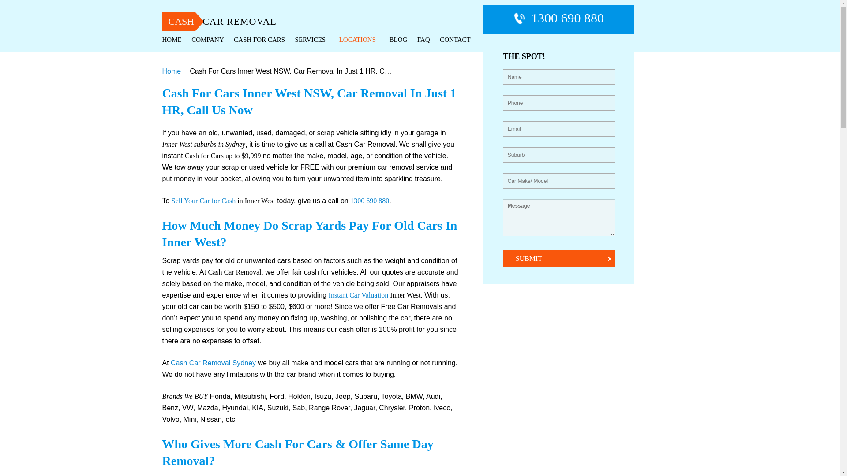 This screenshot has height=476, width=847. Describe the element at coordinates (207, 40) in the screenshot. I see `COMPANY` at that location.